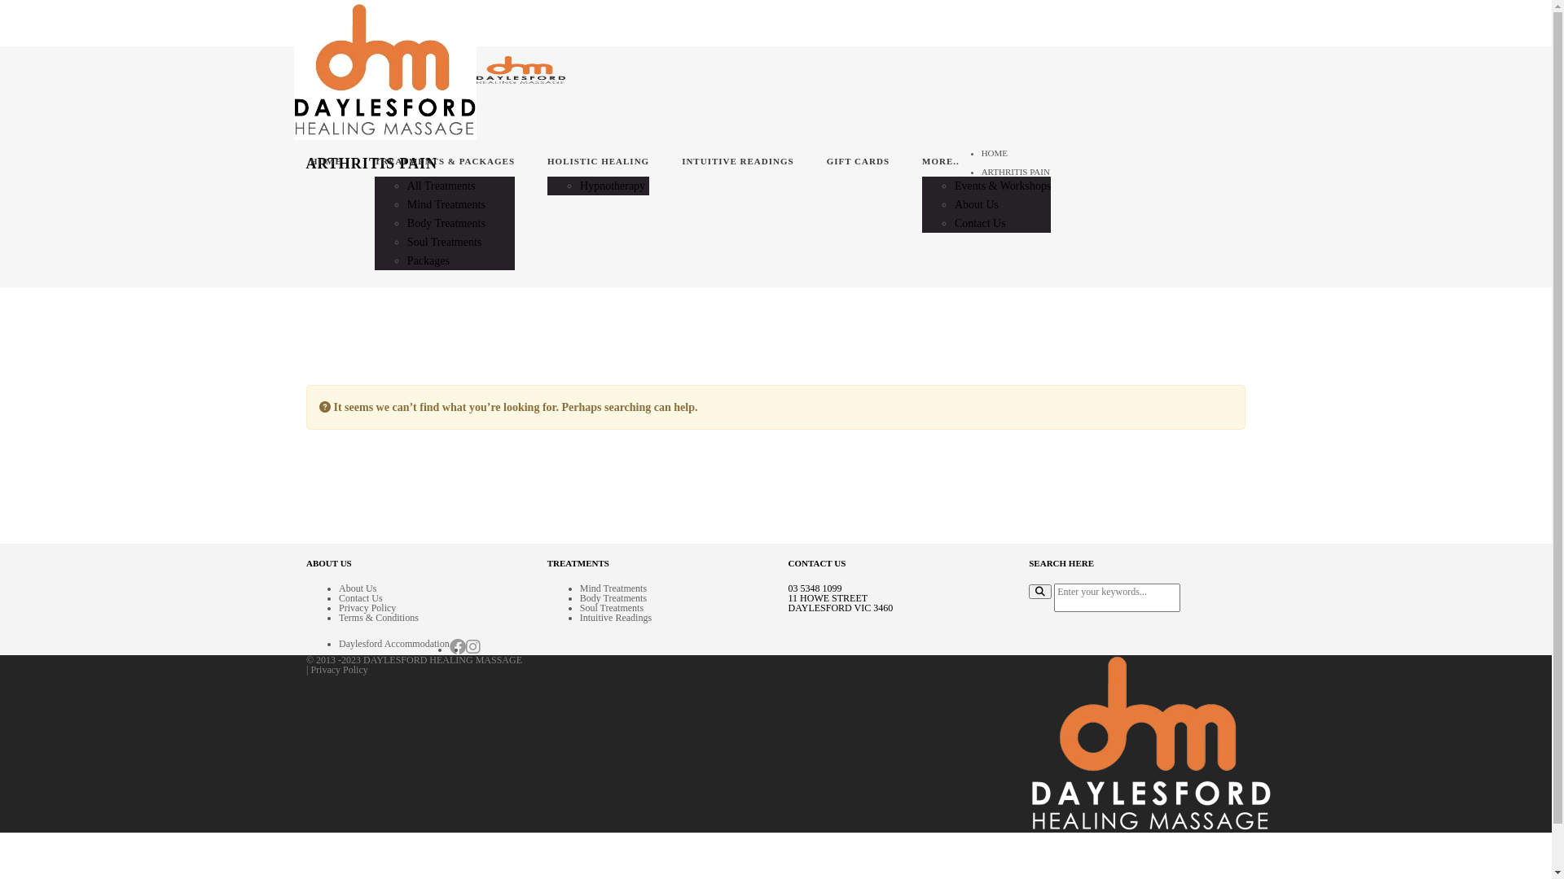 Image resolution: width=1564 pixels, height=879 pixels. Describe the element at coordinates (616, 618) in the screenshot. I see `Intuitive Readings` at that location.